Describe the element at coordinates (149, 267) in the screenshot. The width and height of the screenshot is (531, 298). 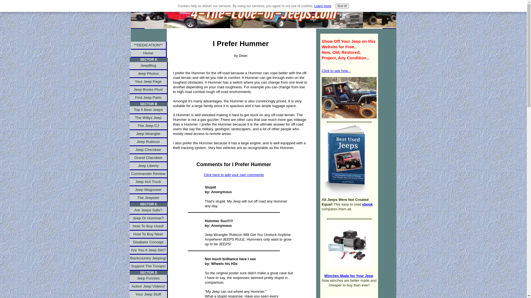
I see `Support The Troops!` at that location.